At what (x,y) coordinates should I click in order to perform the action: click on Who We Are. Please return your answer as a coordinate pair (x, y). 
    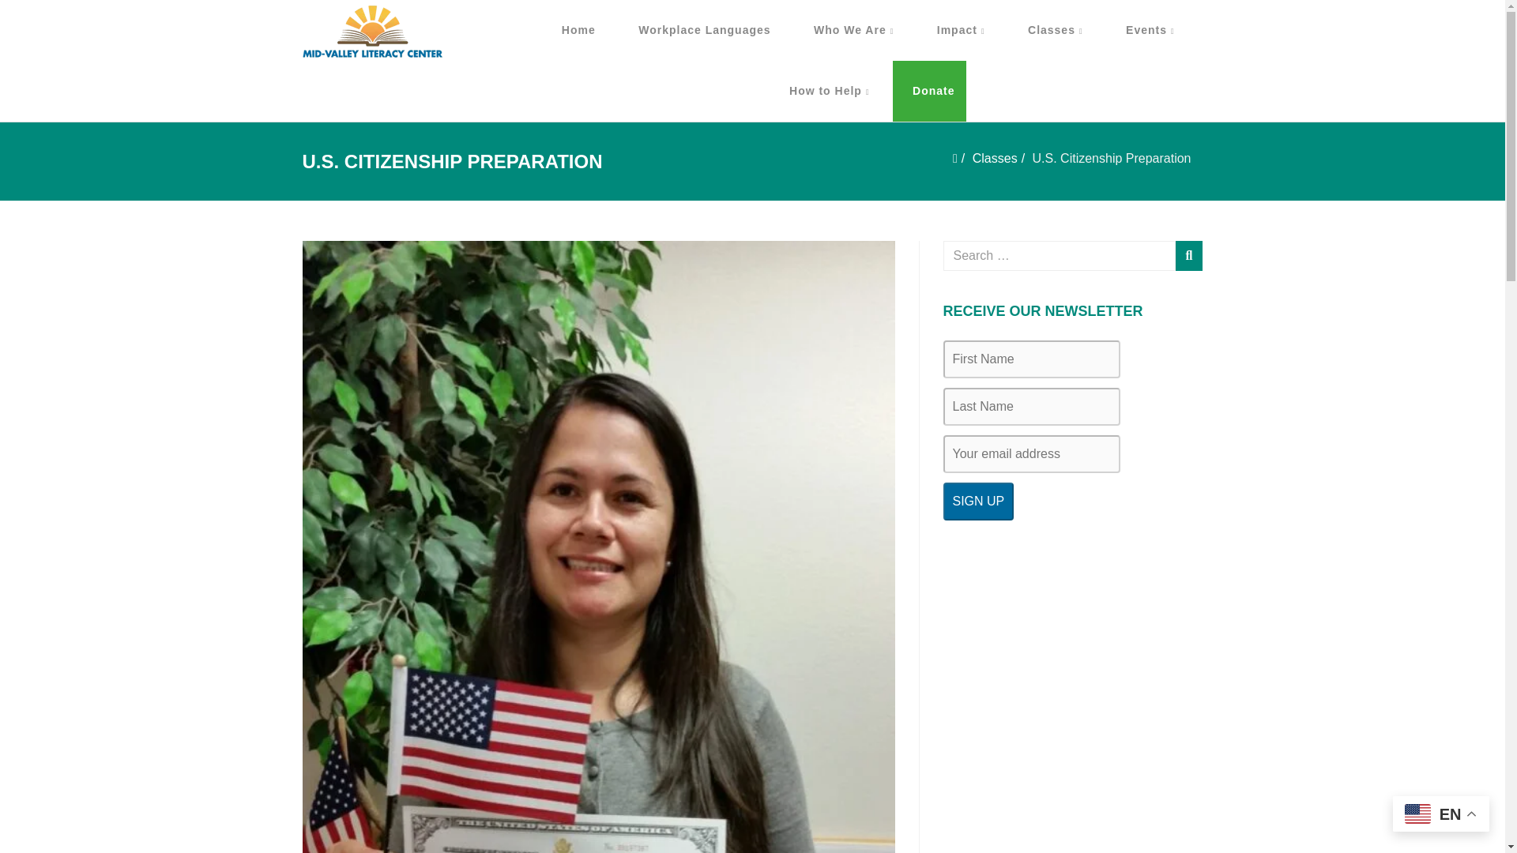
    Looking at the image, I should click on (853, 30).